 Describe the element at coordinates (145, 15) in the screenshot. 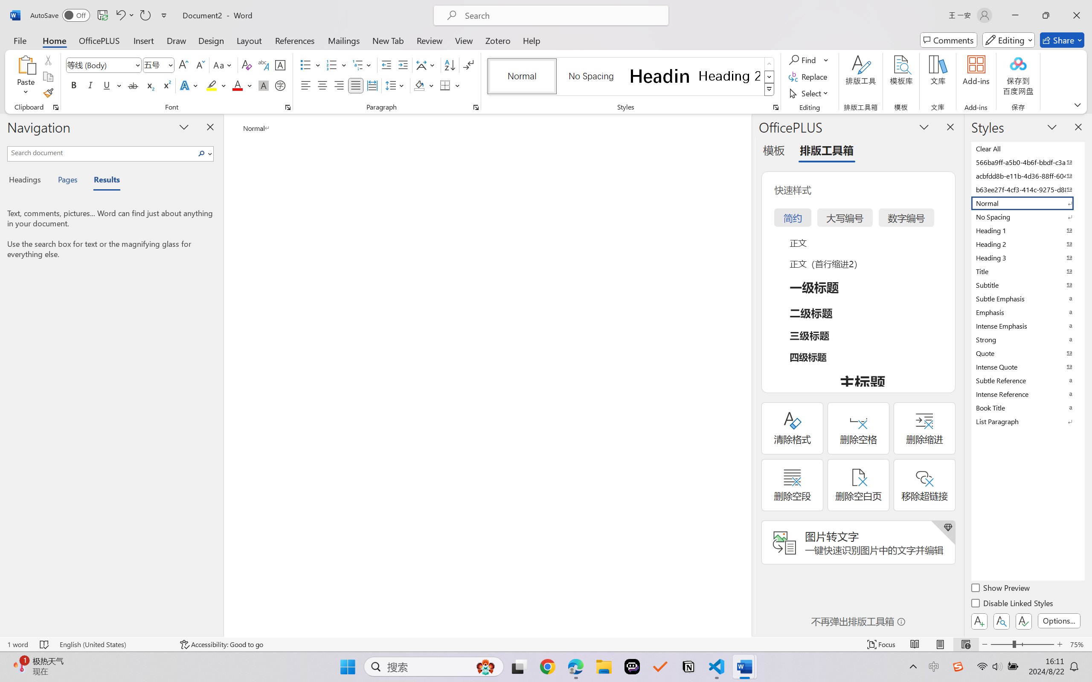

I see `Repeat Doc Close` at that location.